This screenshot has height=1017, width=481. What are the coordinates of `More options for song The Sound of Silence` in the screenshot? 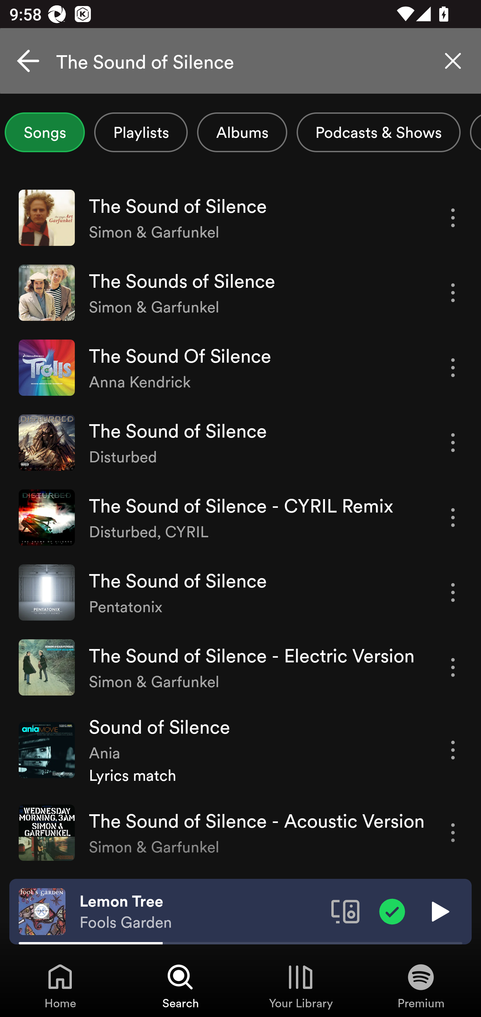 It's located at (453, 218).